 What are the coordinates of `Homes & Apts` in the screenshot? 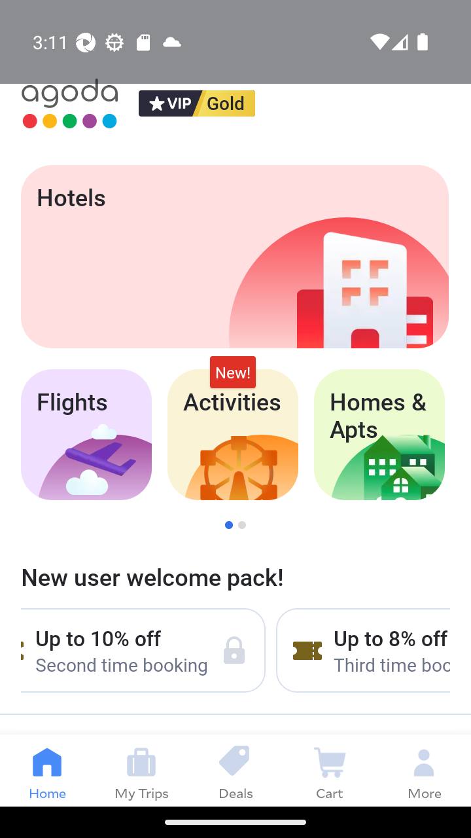 It's located at (379, 435).